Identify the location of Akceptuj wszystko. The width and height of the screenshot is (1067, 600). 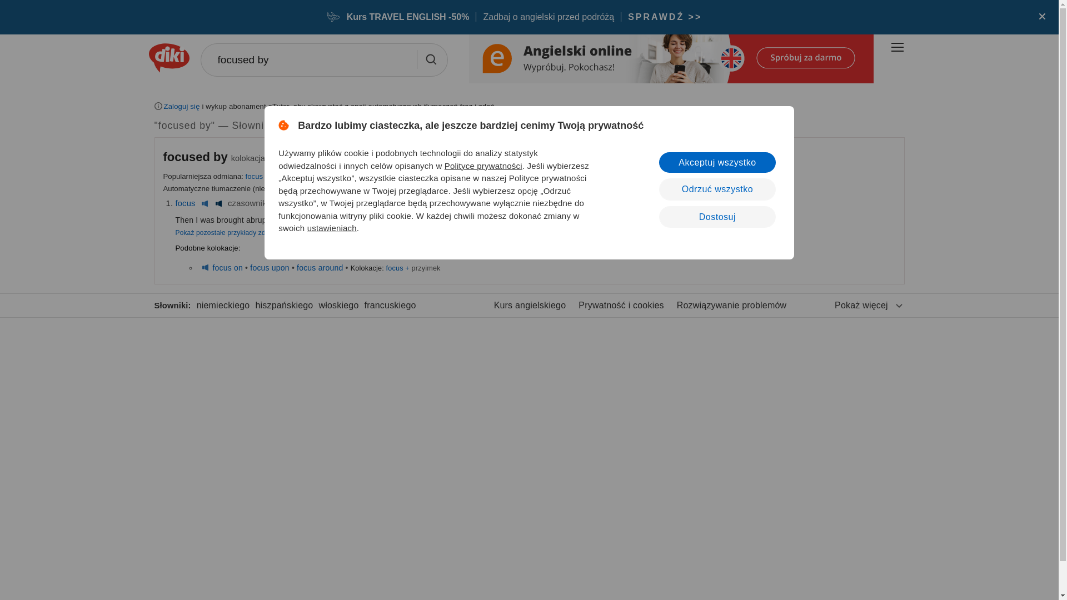
(717, 162).